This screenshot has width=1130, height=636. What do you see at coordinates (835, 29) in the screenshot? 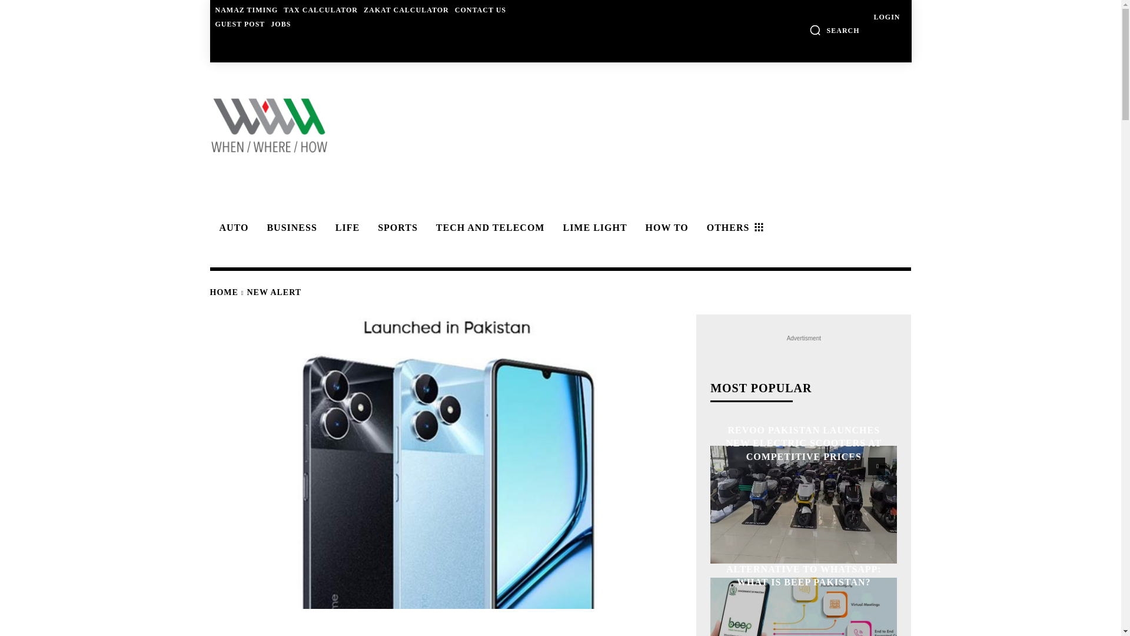
I see `SEARCH` at bounding box center [835, 29].